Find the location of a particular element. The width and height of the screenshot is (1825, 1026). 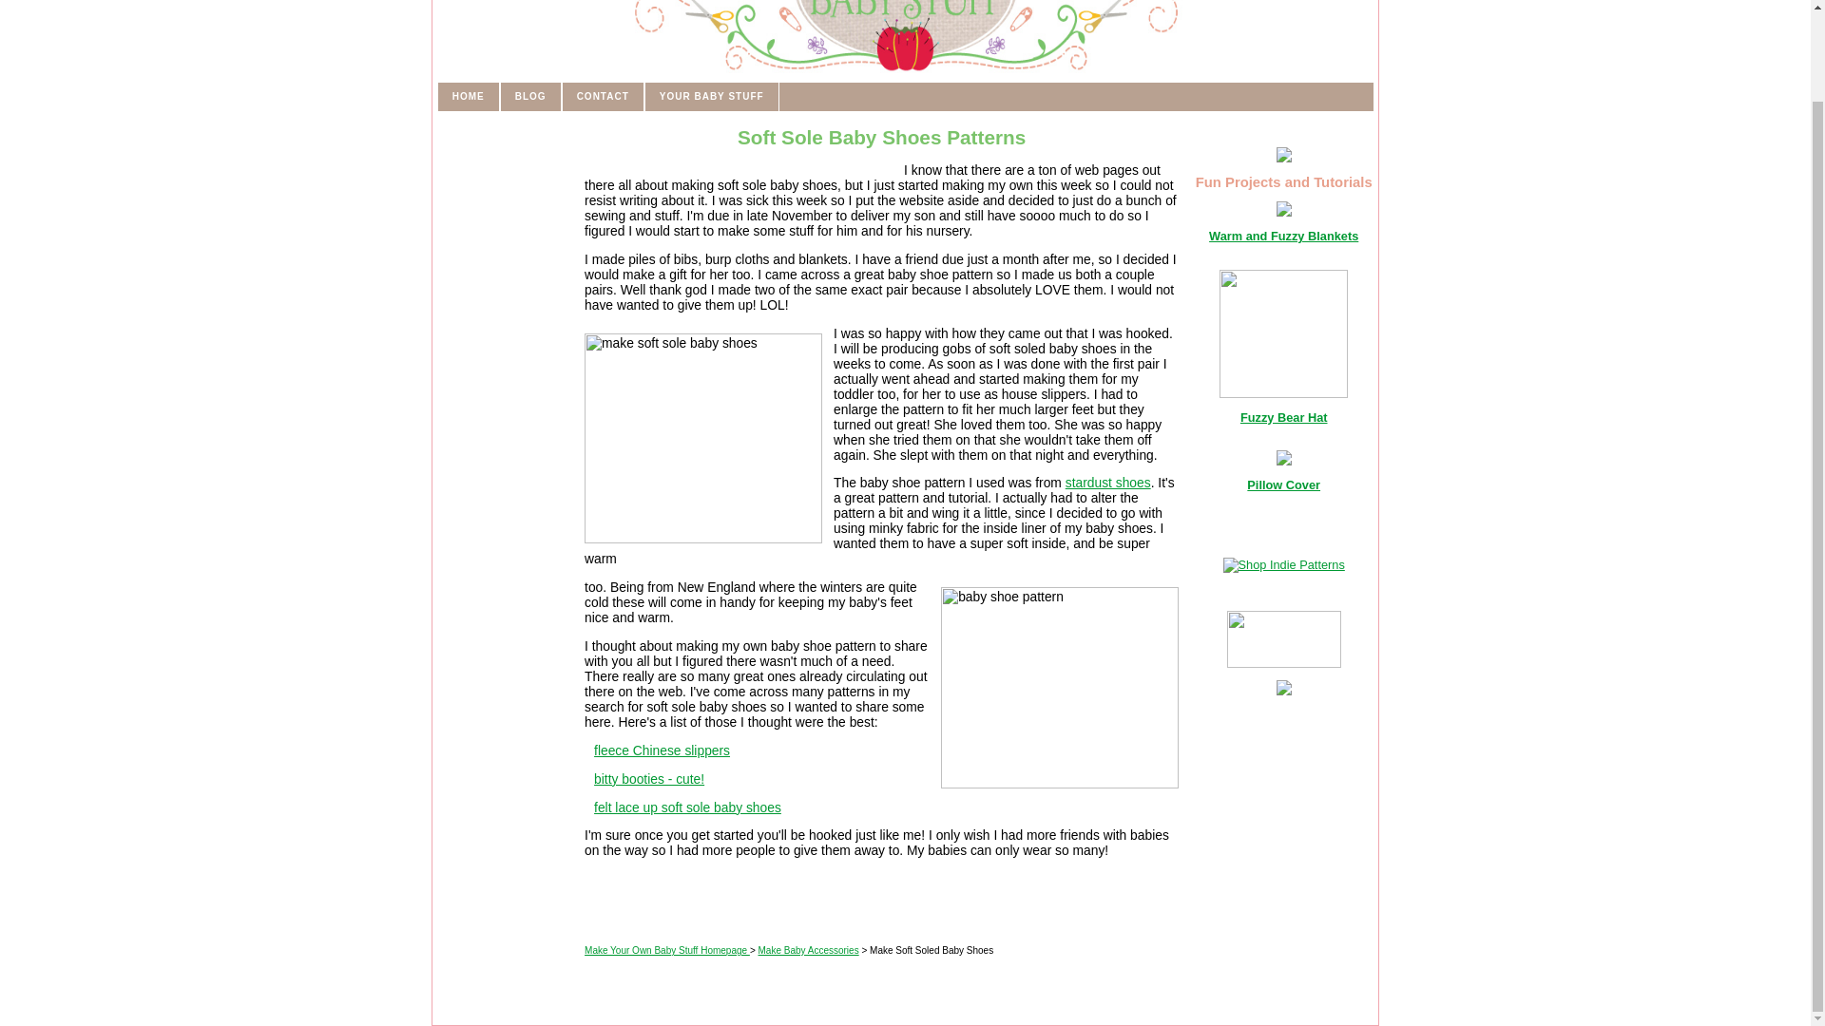

Fuzzy Bear Hat is located at coordinates (1284, 418).